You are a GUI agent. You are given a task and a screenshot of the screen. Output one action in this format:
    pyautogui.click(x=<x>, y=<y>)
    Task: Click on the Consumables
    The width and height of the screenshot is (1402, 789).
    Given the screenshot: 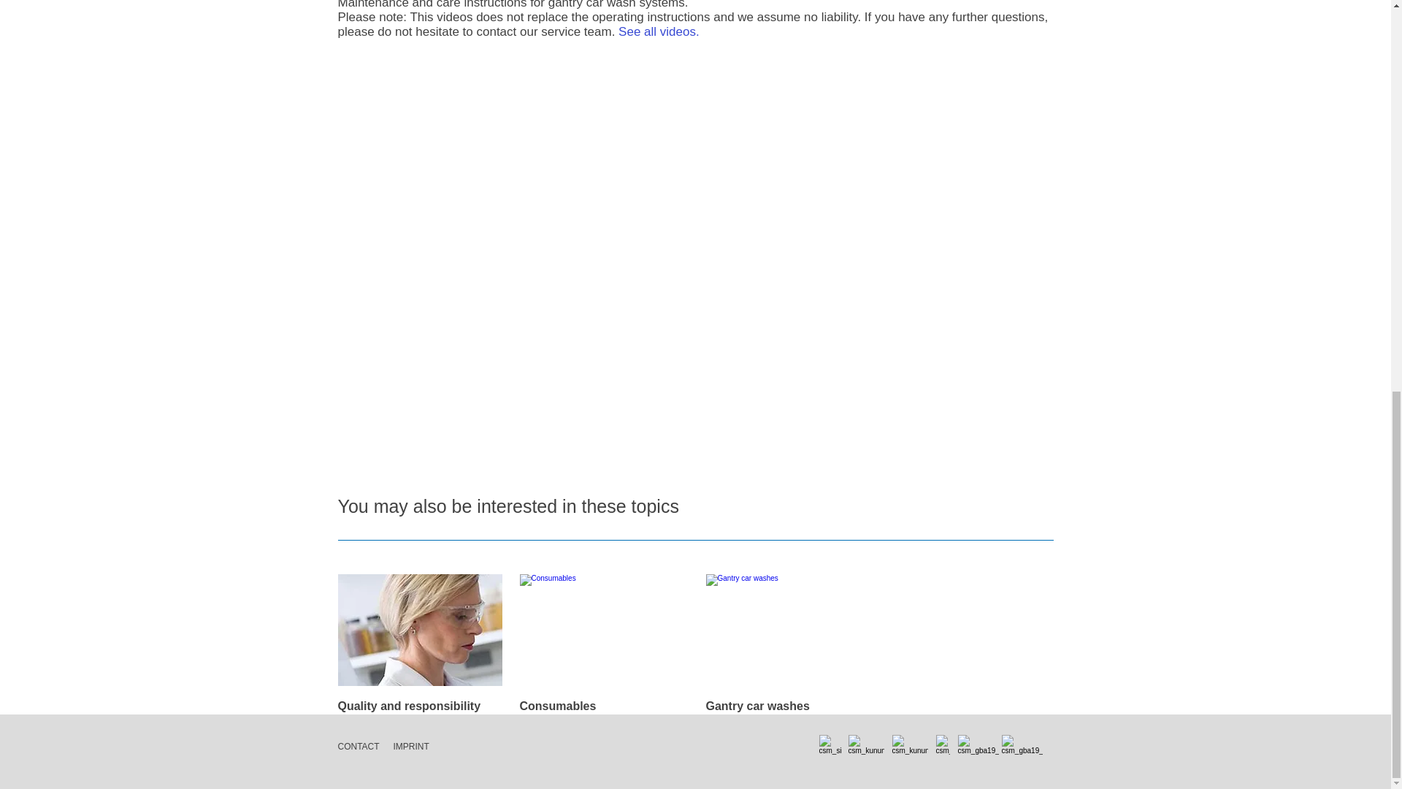 What is the action you would take?
    pyautogui.click(x=558, y=706)
    